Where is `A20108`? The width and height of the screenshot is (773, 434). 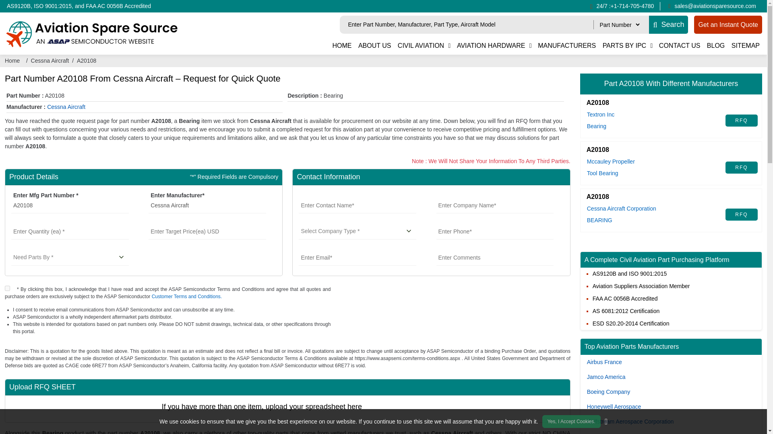 A20108 is located at coordinates (70, 205).